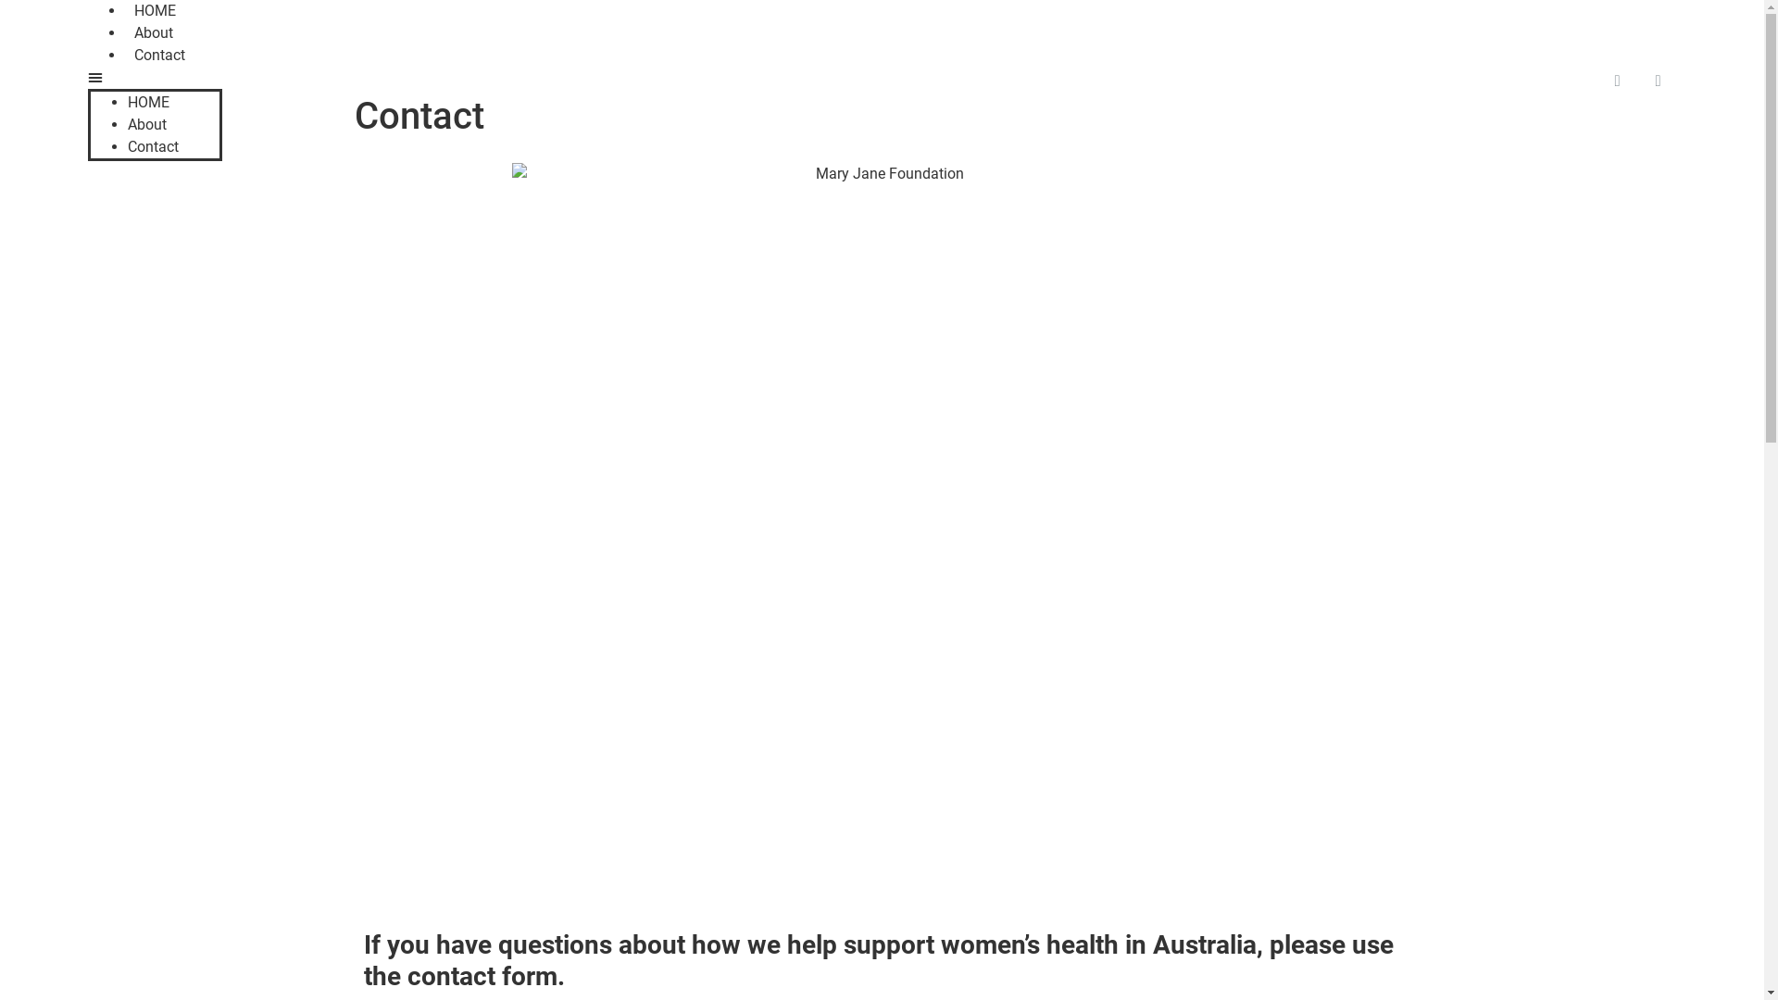 Image resolution: width=1778 pixels, height=1000 pixels. Describe the element at coordinates (147, 124) in the screenshot. I see `About` at that location.